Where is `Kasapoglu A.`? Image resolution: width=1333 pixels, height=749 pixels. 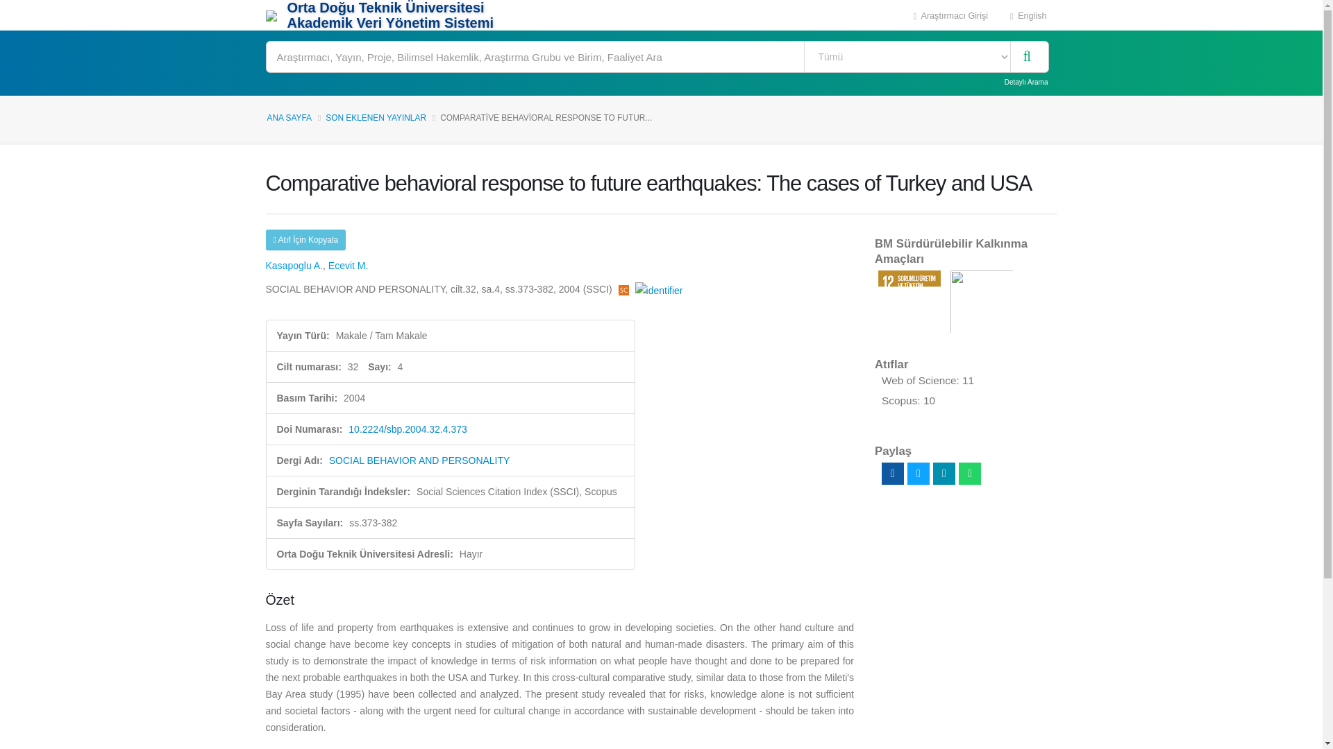 Kasapoglu A. is located at coordinates (294, 265).